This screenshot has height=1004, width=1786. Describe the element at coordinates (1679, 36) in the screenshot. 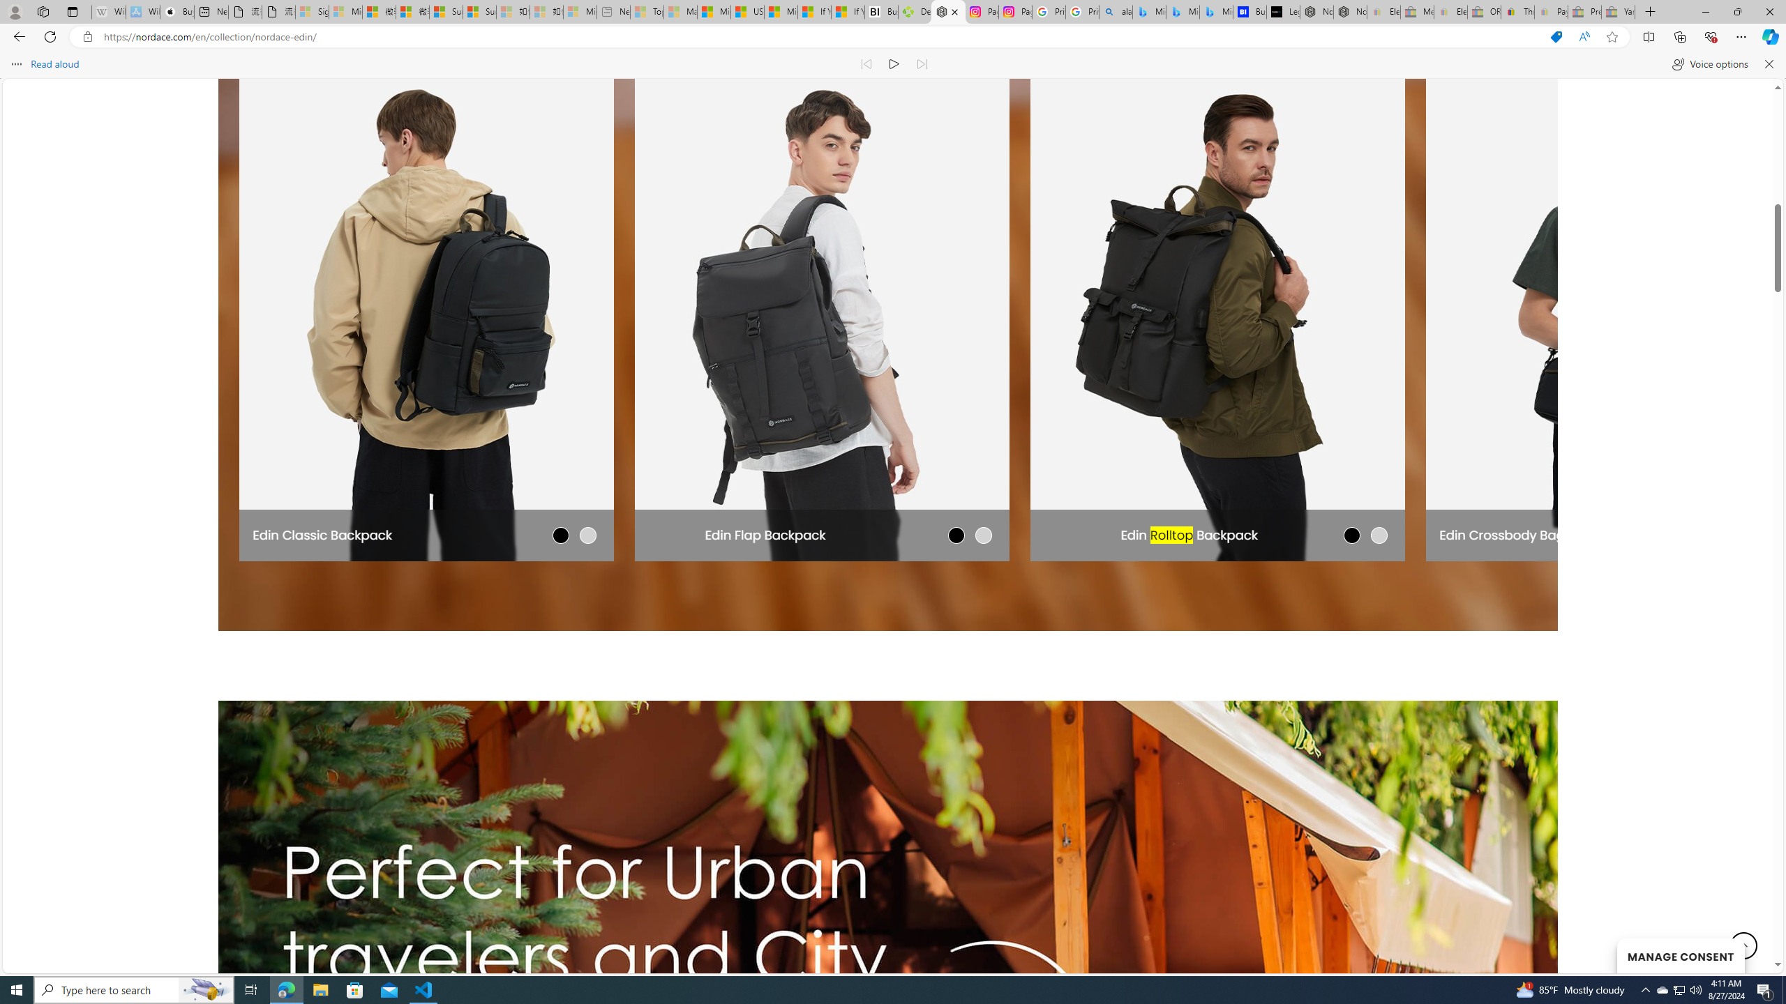

I see `Collections` at that location.